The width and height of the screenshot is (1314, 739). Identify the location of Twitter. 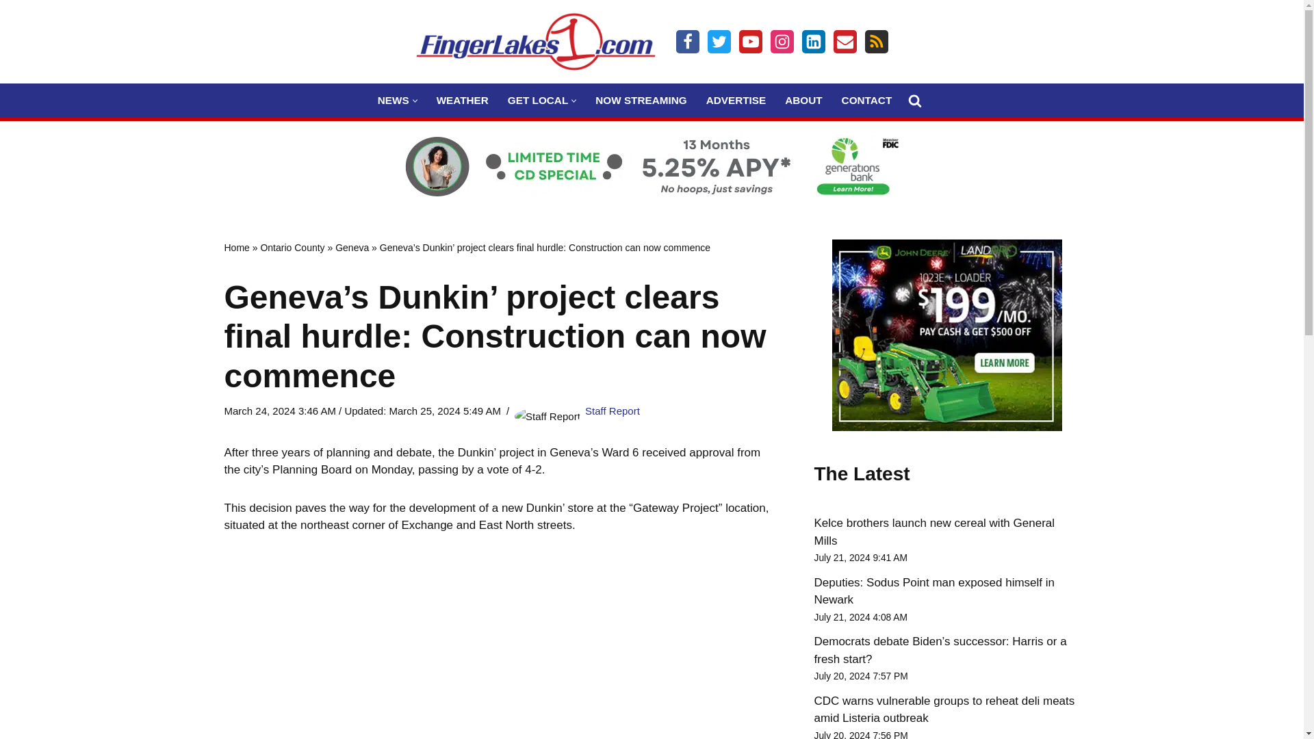
(719, 41).